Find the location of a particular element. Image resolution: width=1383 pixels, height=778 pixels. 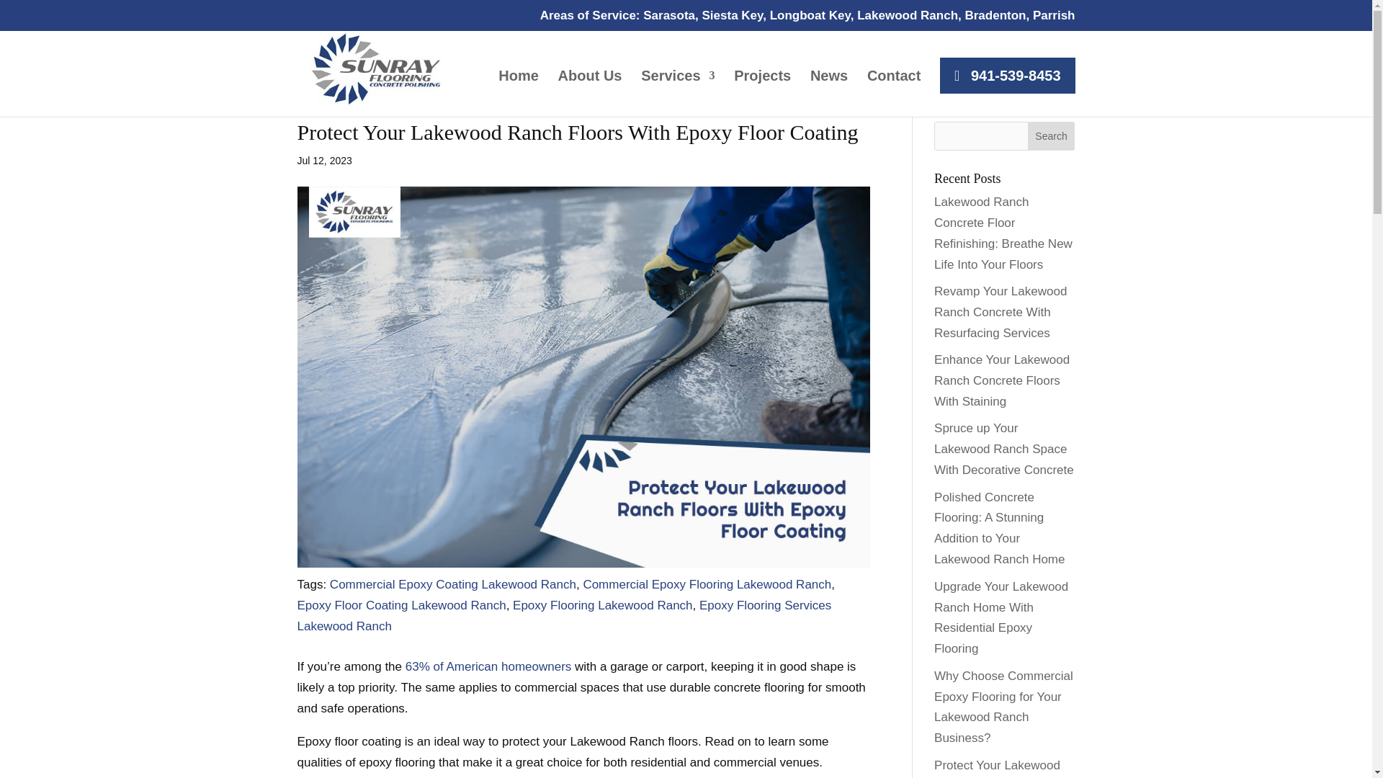

Epoxy Flooring Lakewood Ranch is located at coordinates (602, 605).